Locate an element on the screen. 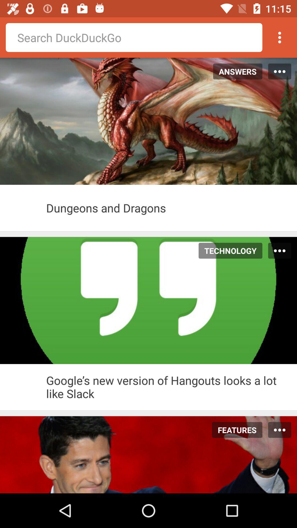 The height and width of the screenshot is (528, 297). select features is located at coordinates (234, 430).